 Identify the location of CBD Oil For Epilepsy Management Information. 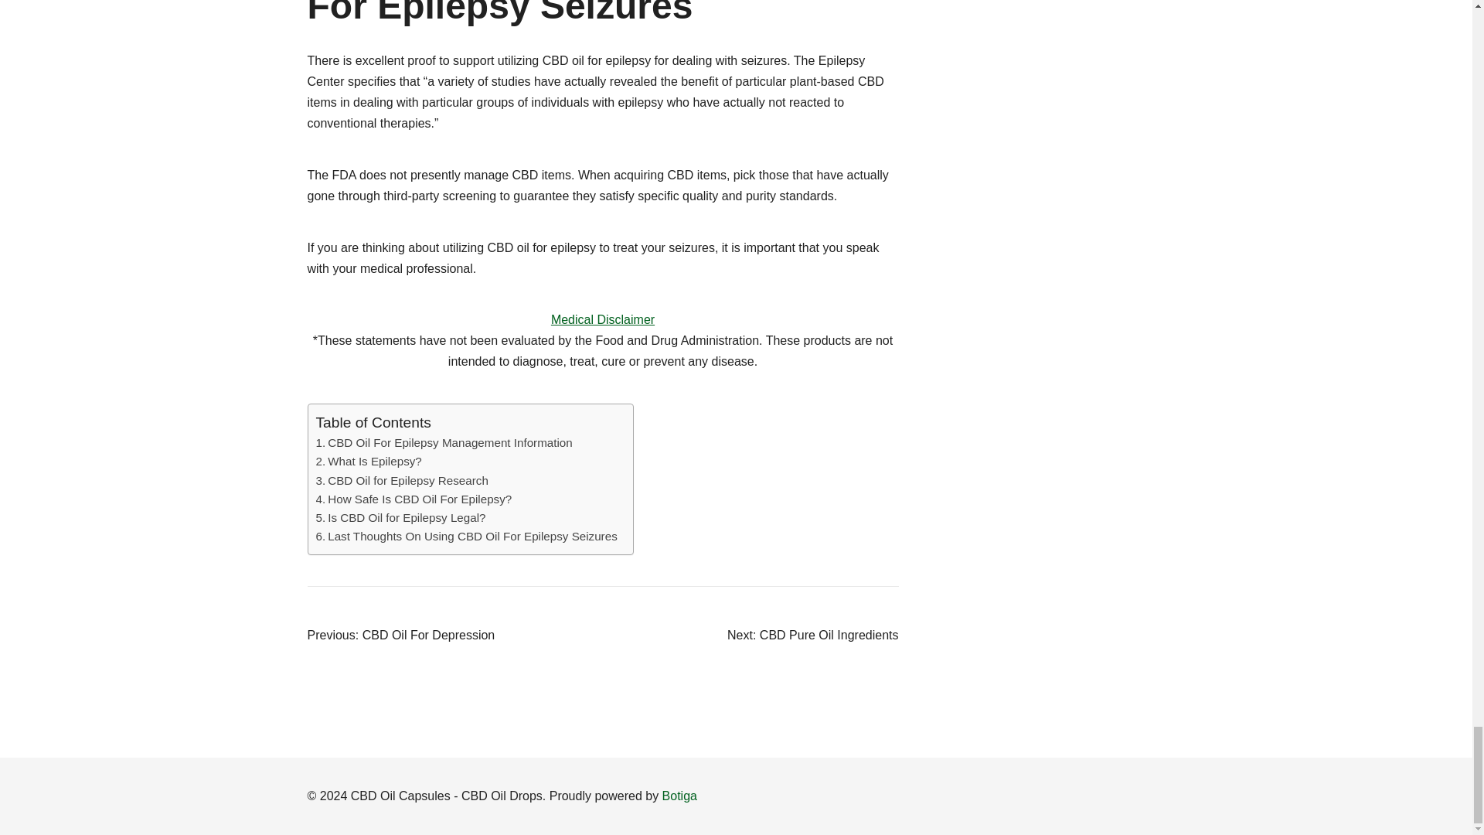
(443, 442).